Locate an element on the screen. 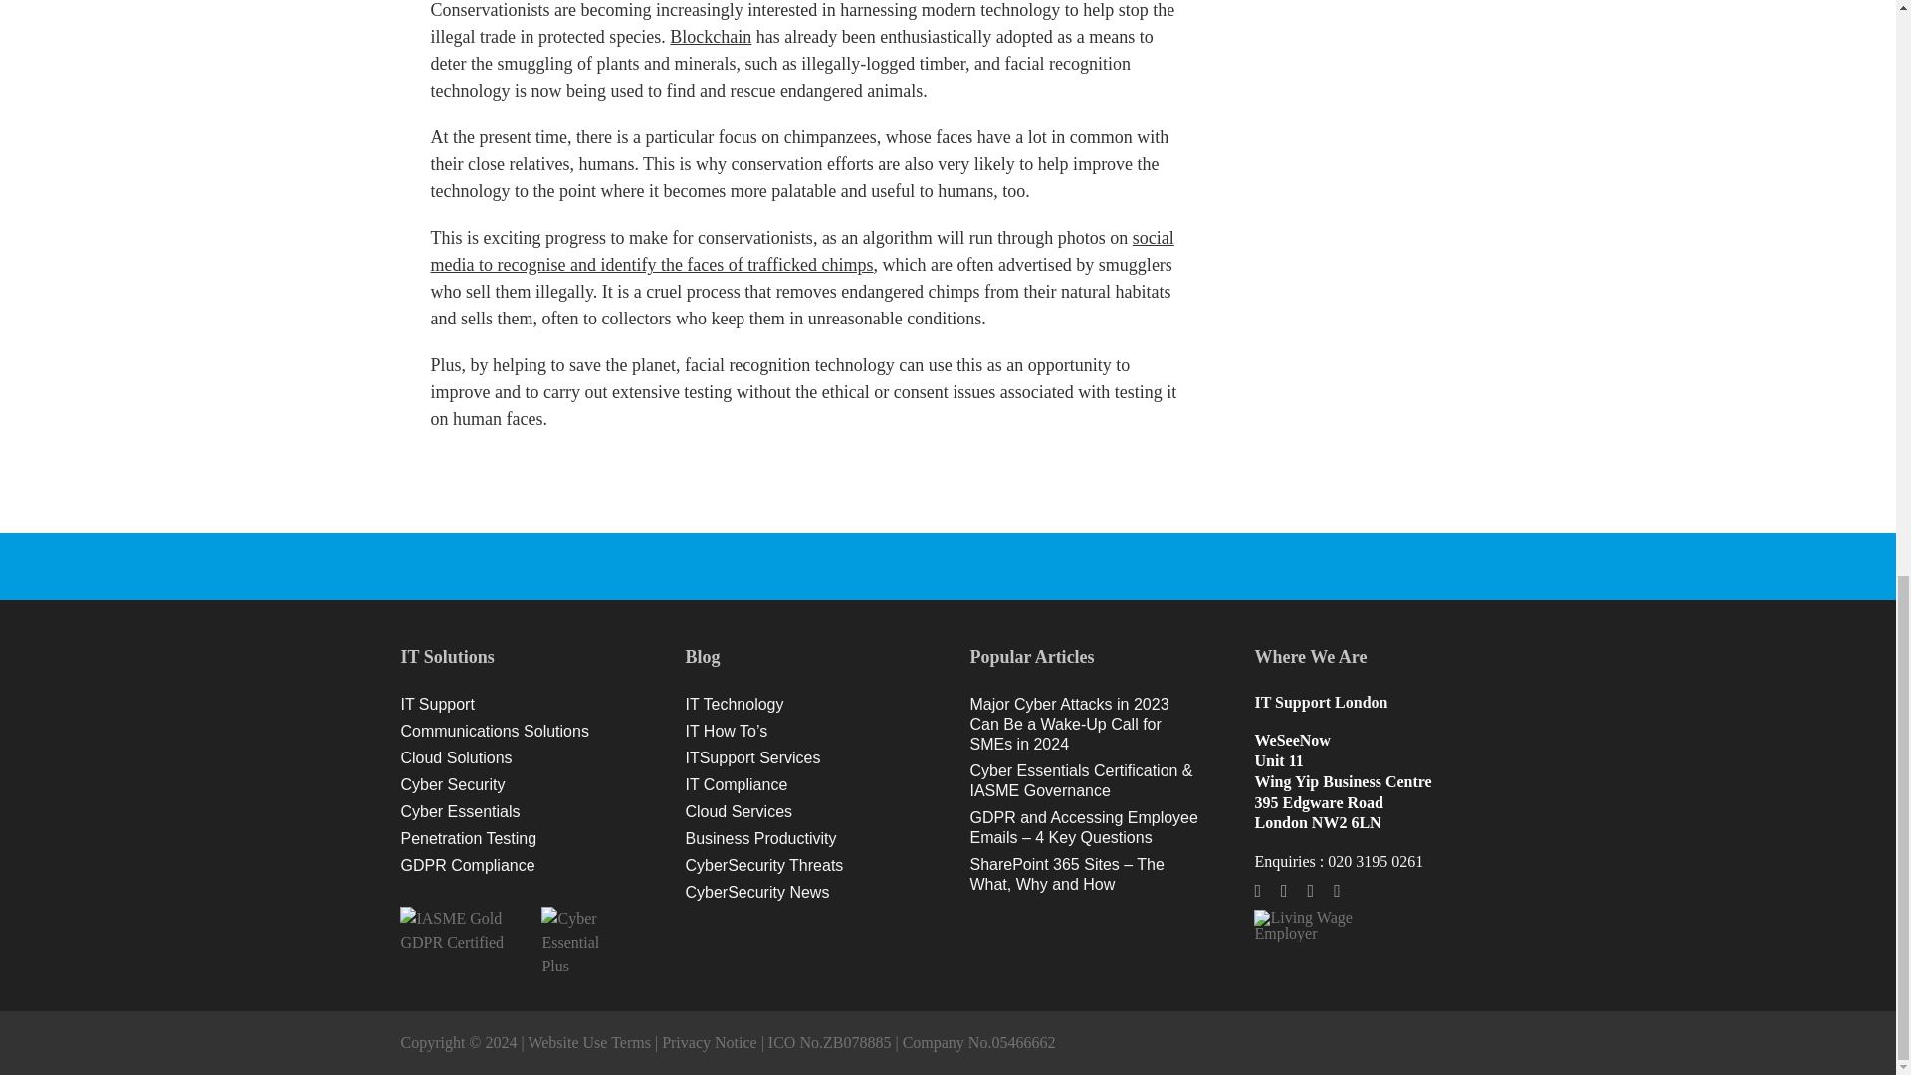  Cyber Essentials is located at coordinates (520, 812).